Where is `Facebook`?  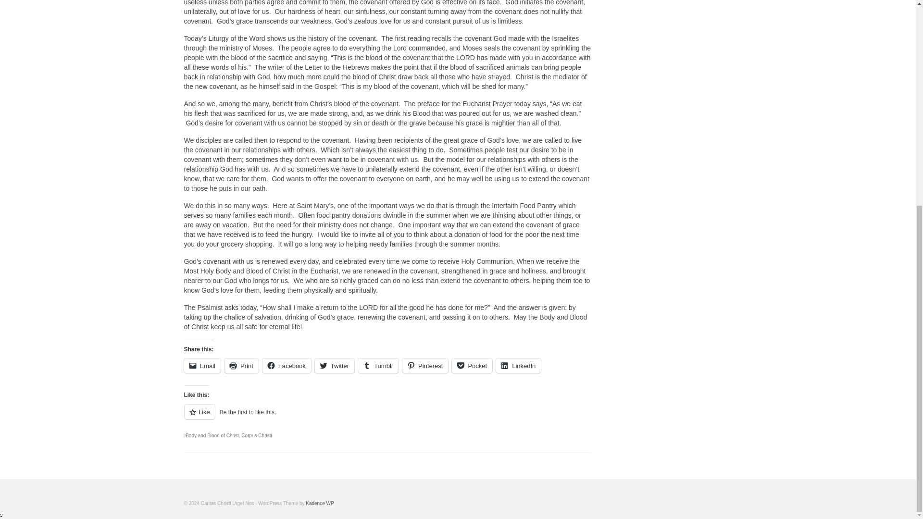 Facebook is located at coordinates (287, 366).